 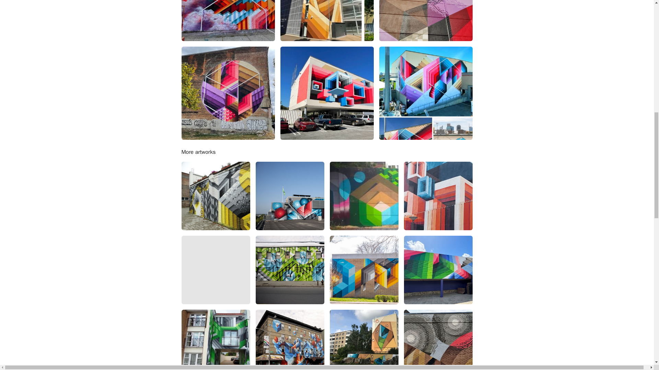 I want to click on Untitled, so click(x=364, y=196).